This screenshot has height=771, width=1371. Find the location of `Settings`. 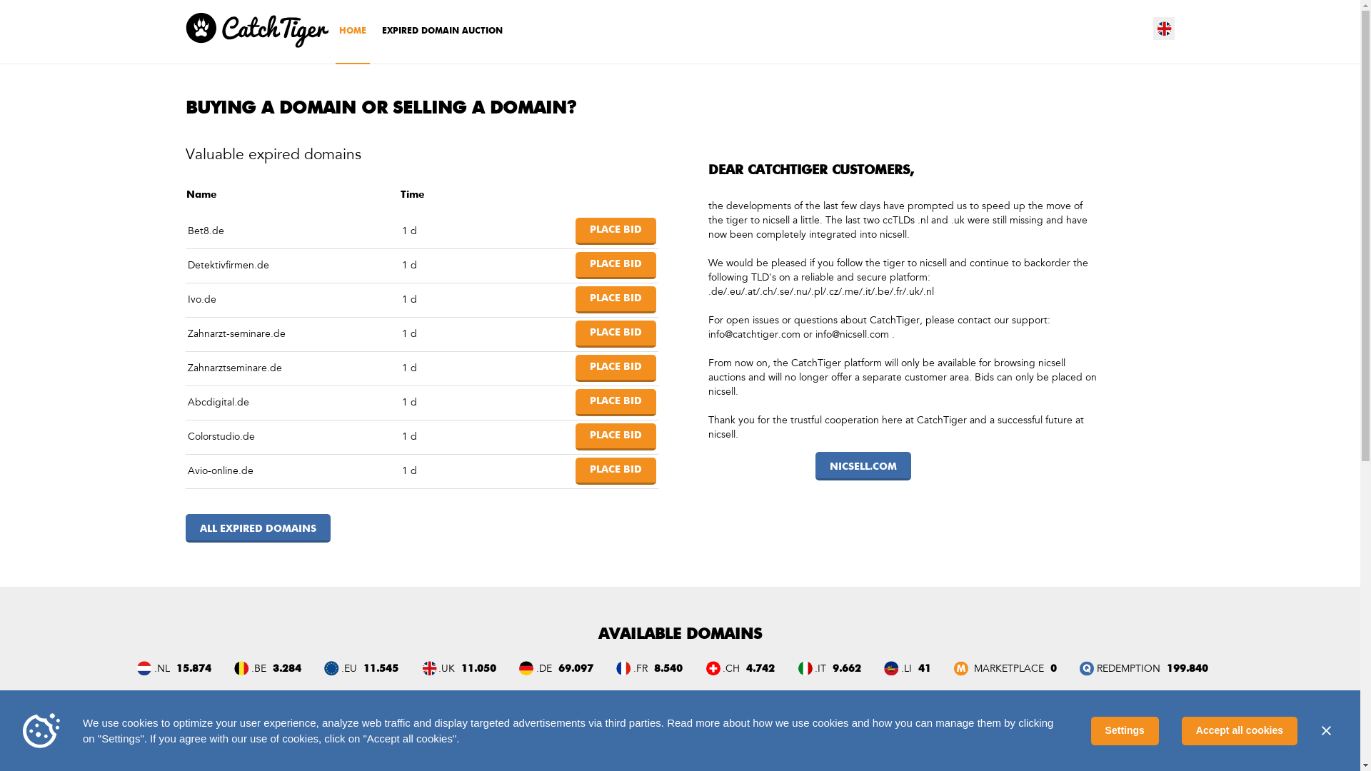

Settings is located at coordinates (1125, 731).